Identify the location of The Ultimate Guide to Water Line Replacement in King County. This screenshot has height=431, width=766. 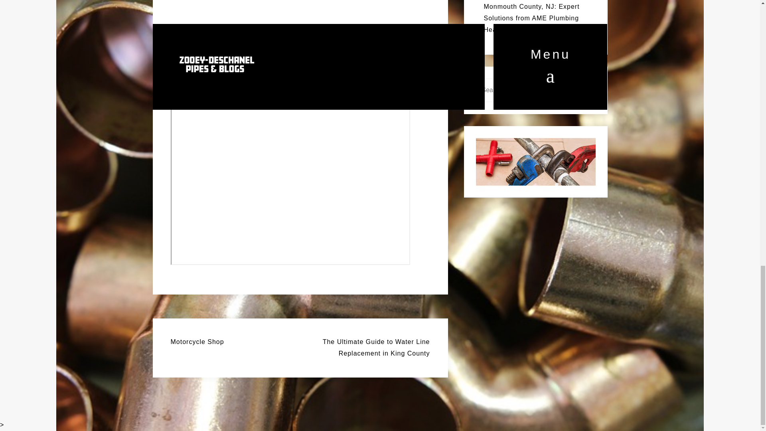
(376, 347).